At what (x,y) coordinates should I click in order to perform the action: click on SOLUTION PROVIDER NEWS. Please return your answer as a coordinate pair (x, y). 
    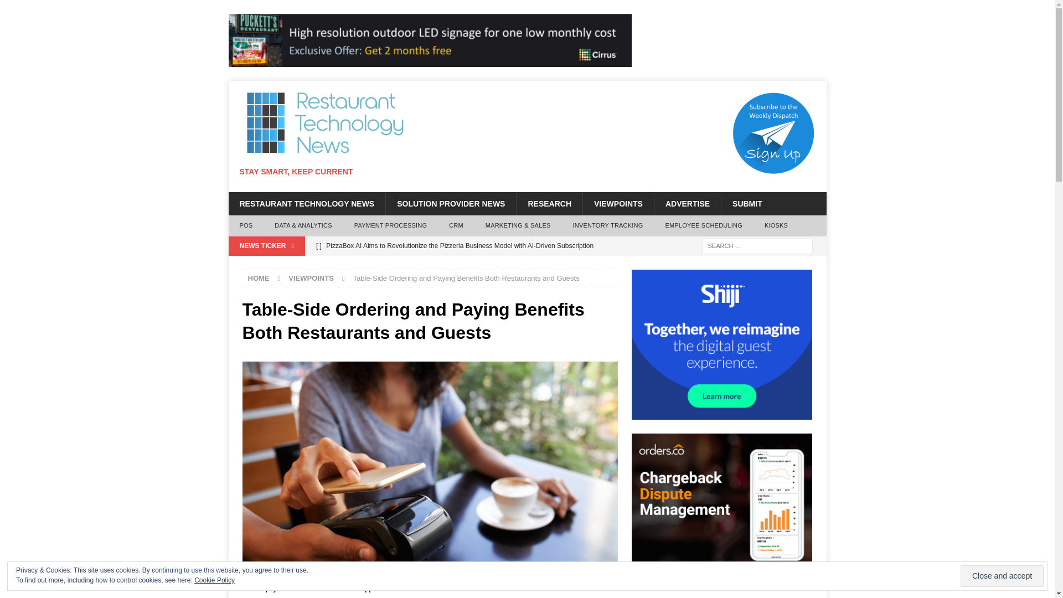
    Looking at the image, I should click on (450, 203).